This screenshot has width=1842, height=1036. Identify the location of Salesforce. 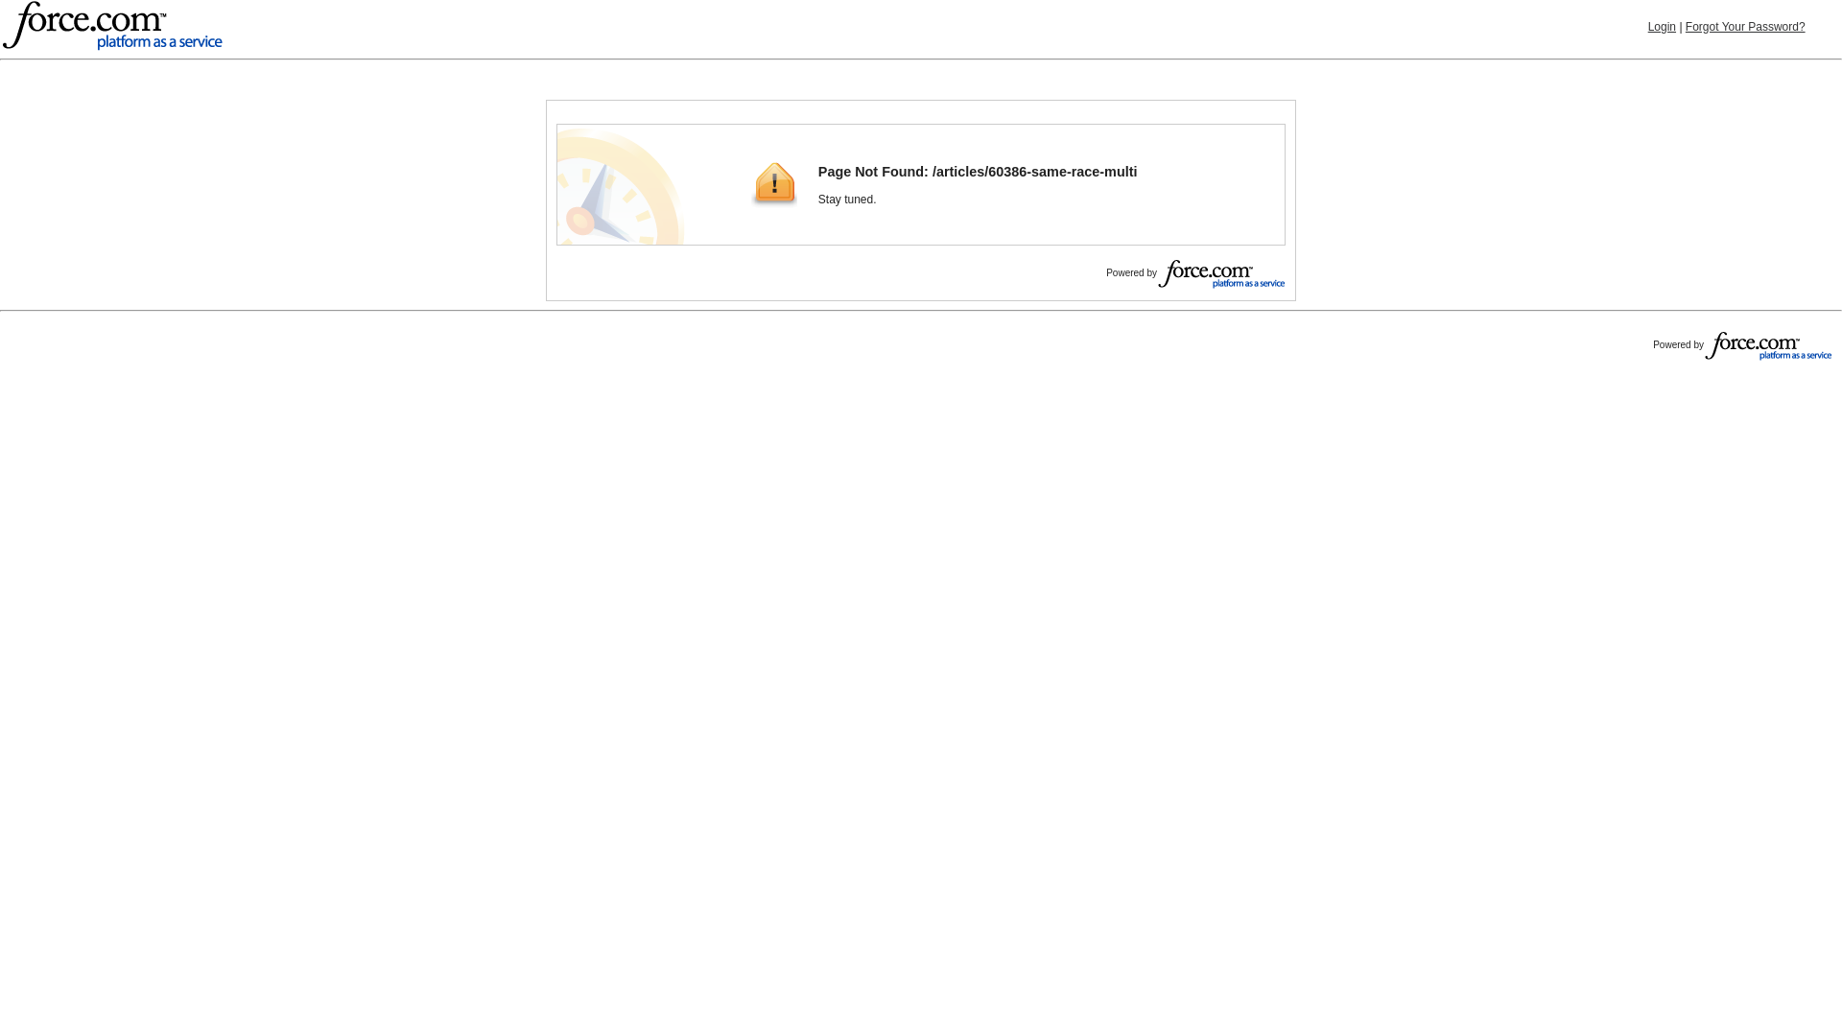
(111, 27).